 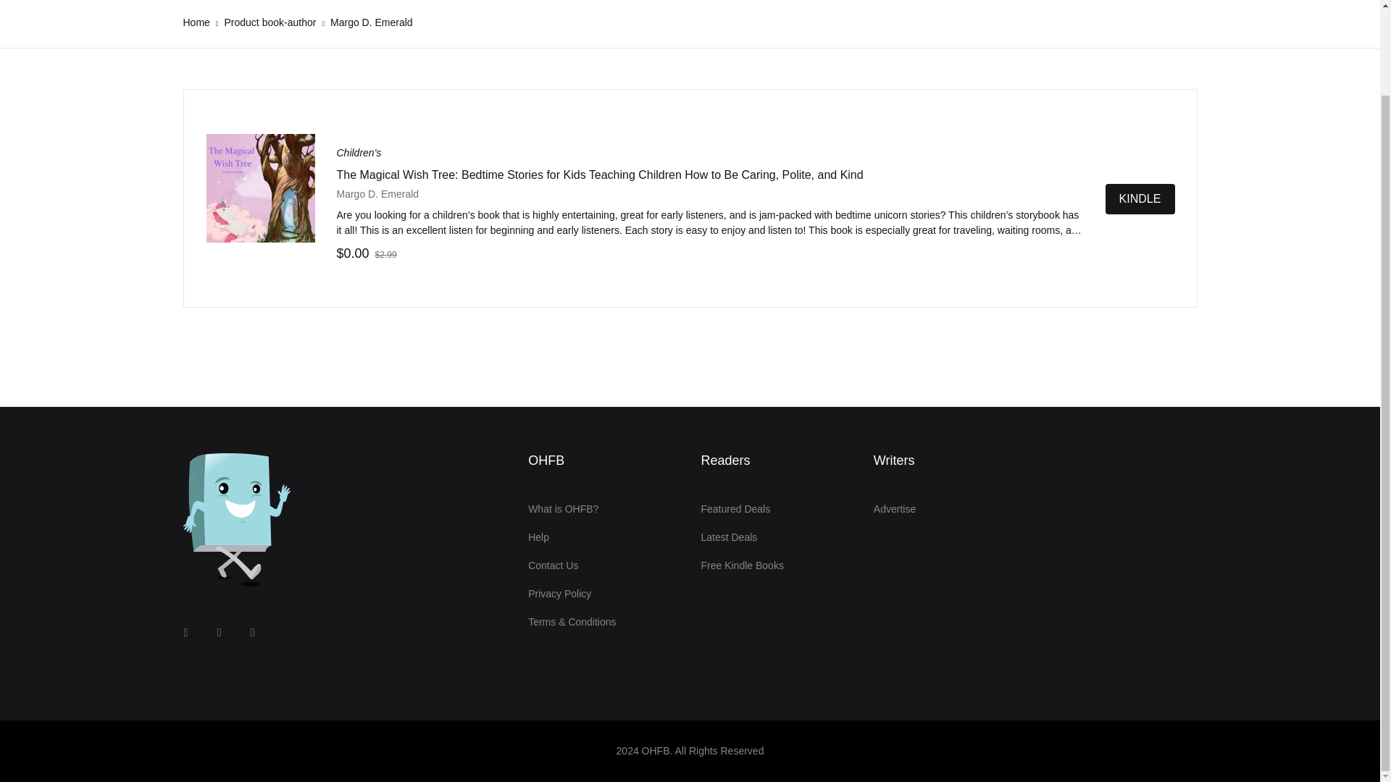 What do you see at coordinates (563, 508) in the screenshot?
I see `What is OHFB?` at bounding box center [563, 508].